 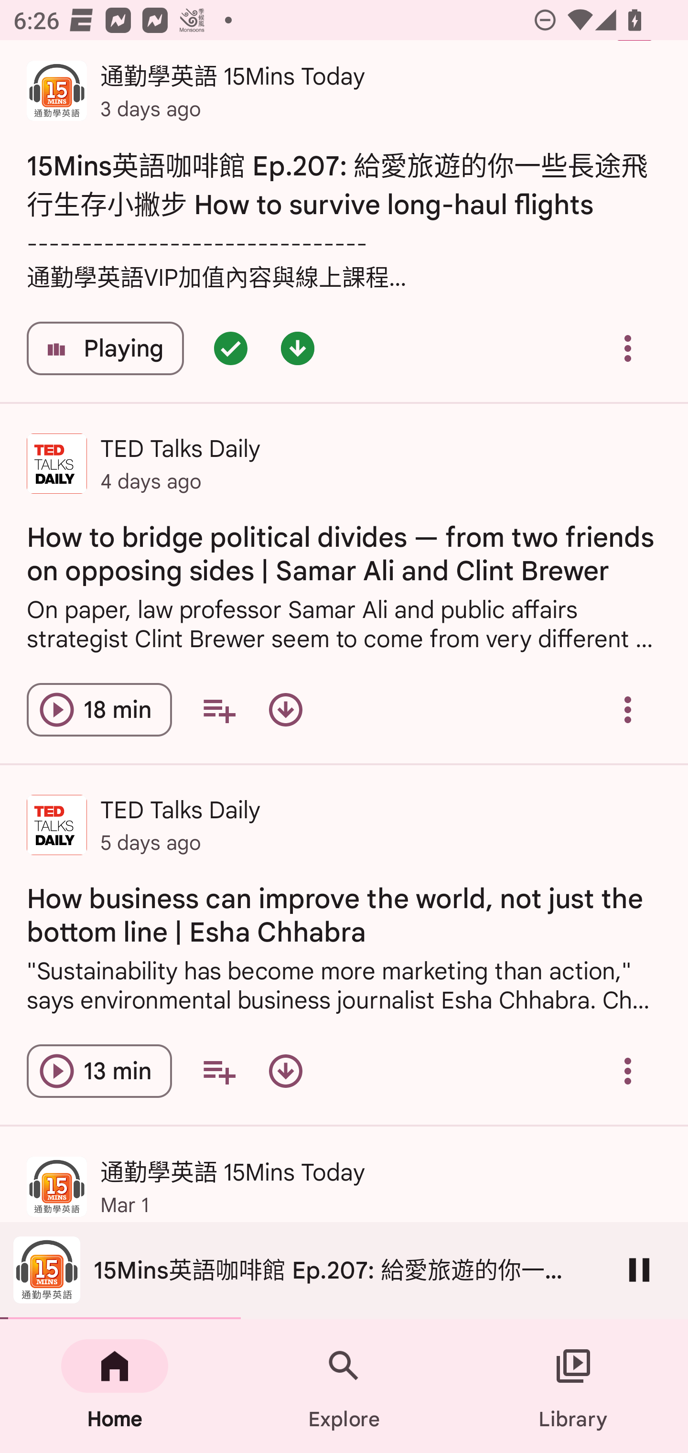 I want to click on Episode downloaded - double tap for options 0.0, so click(x=297, y=348).